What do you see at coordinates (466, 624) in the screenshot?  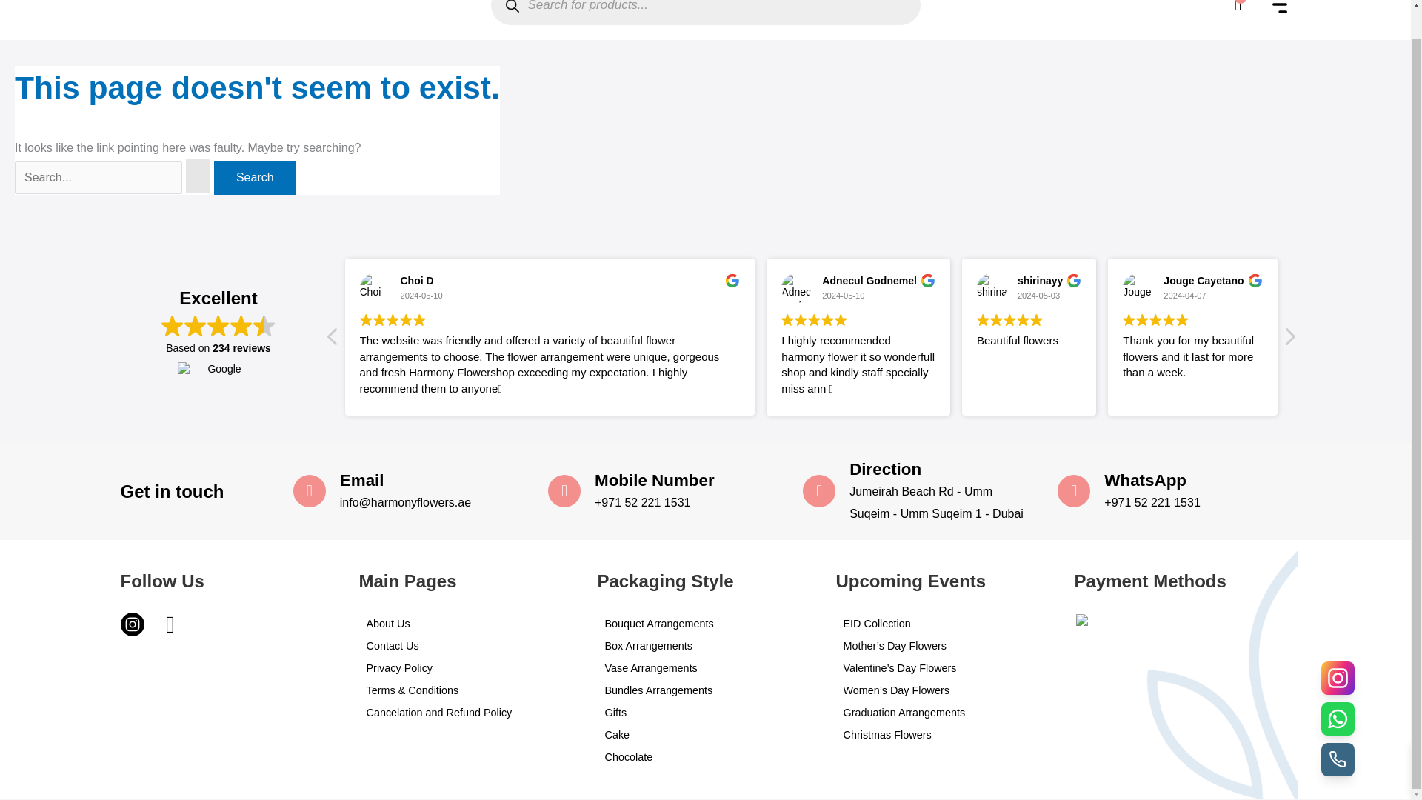 I see `About Us` at bounding box center [466, 624].